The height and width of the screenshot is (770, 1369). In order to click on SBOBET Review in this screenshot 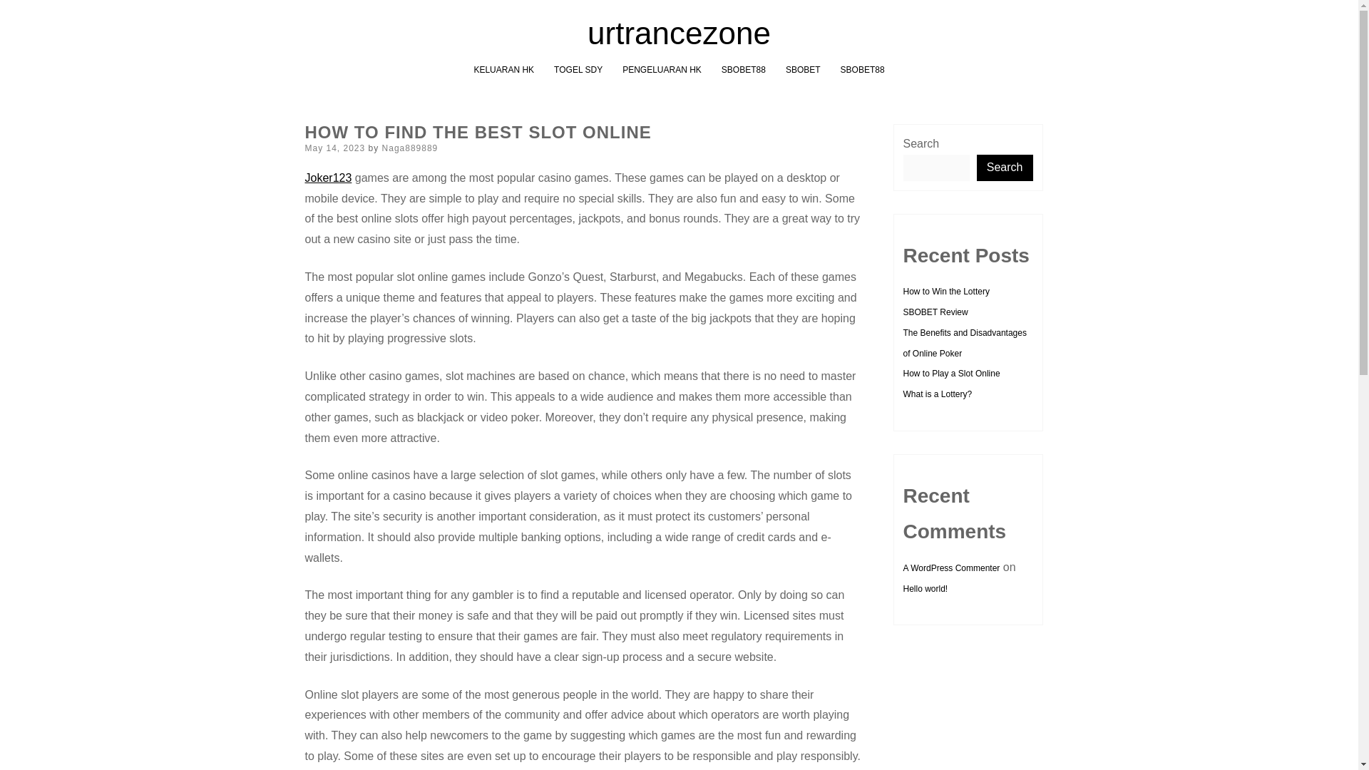, I will do `click(935, 312)`.